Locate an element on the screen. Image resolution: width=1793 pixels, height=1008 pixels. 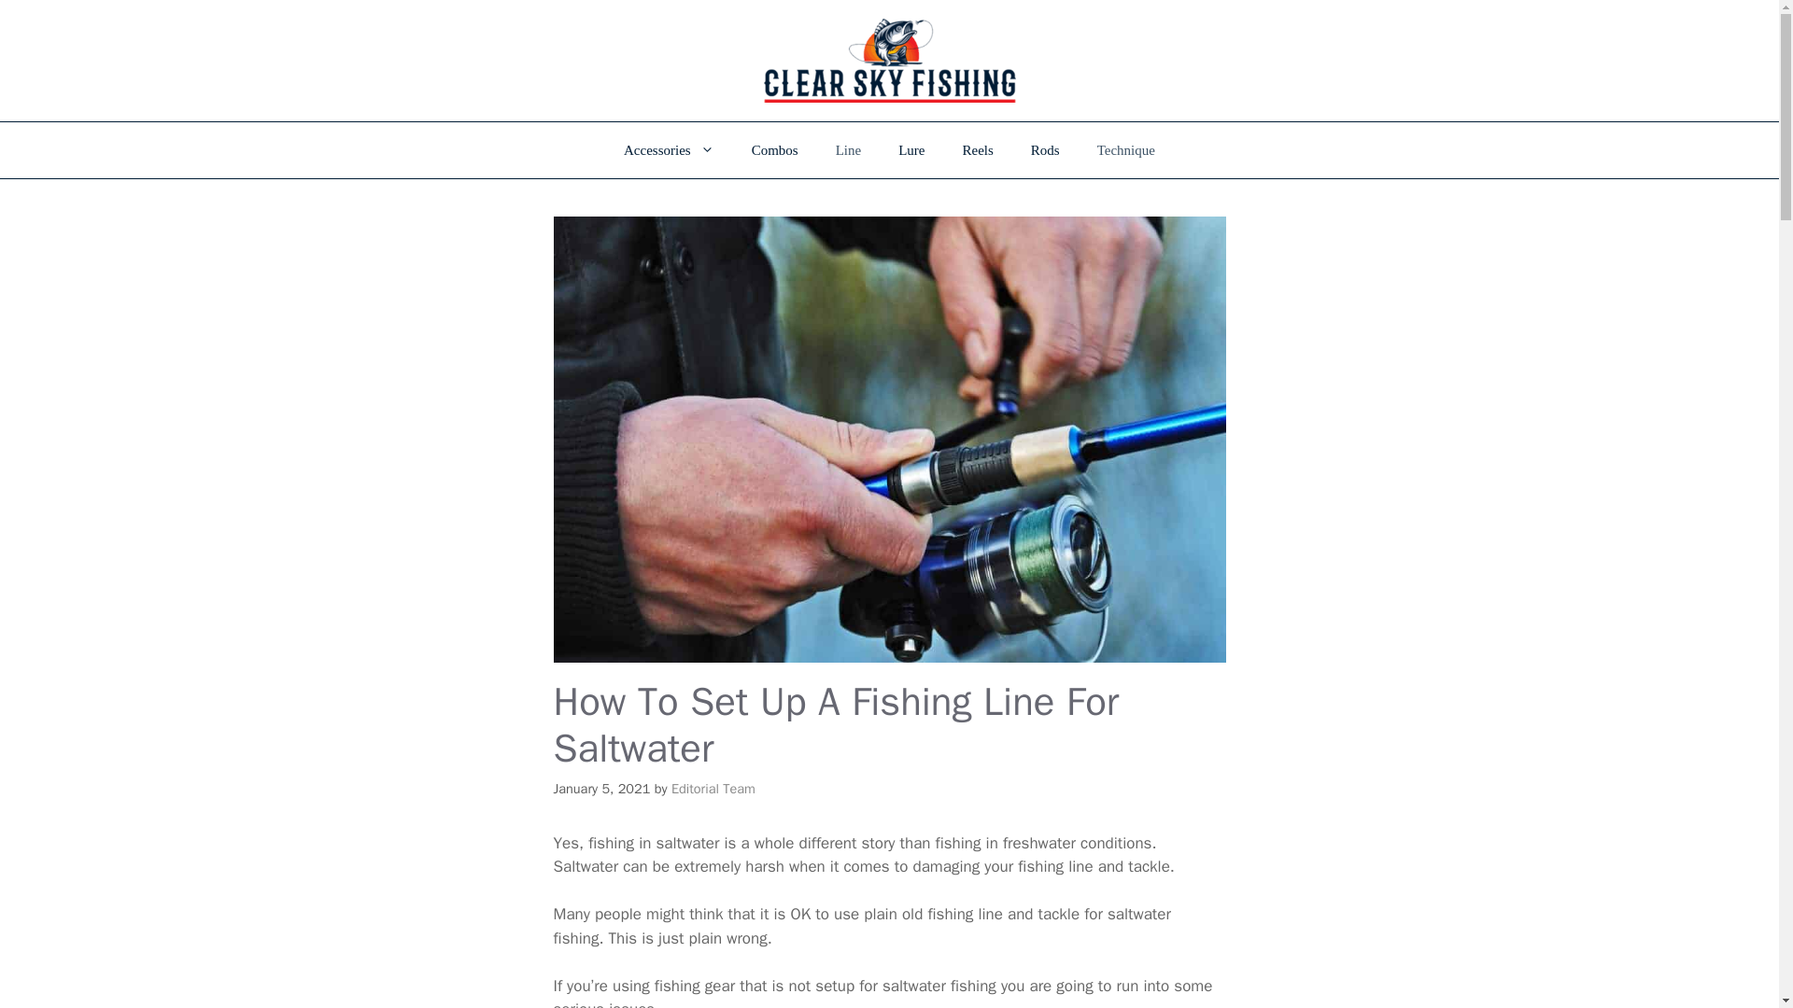
Lure is located at coordinates (911, 149).